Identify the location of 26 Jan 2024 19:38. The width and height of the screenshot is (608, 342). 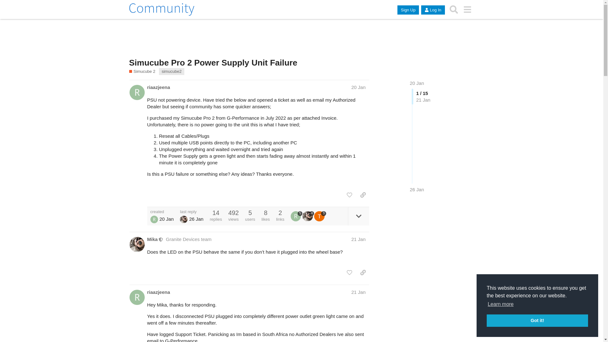
(196, 218).